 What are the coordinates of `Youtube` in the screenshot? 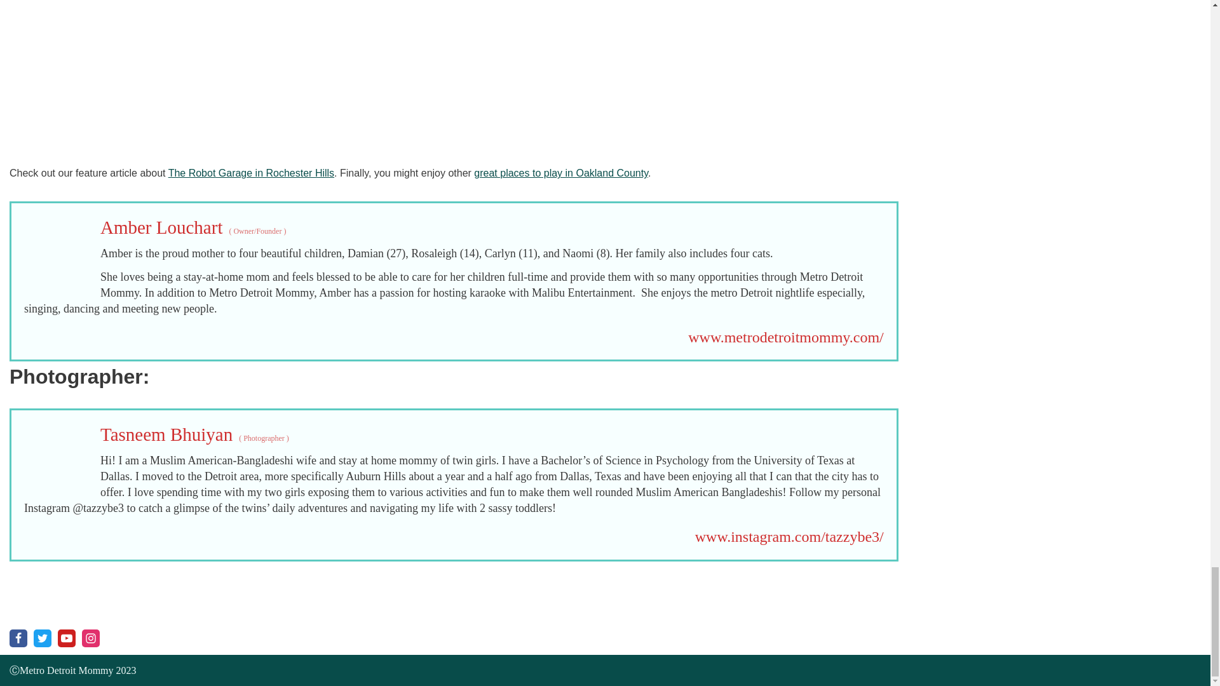 It's located at (66, 638).